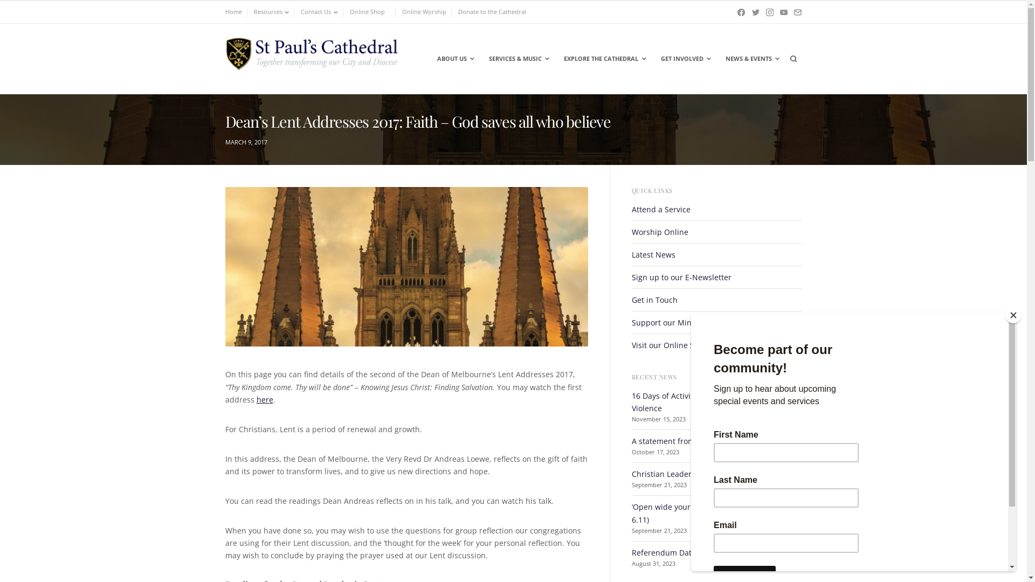 The image size is (1035, 582). What do you see at coordinates (681, 441) in the screenshot?
I see `A statement from the Dean` at bounding box center [681, 441].